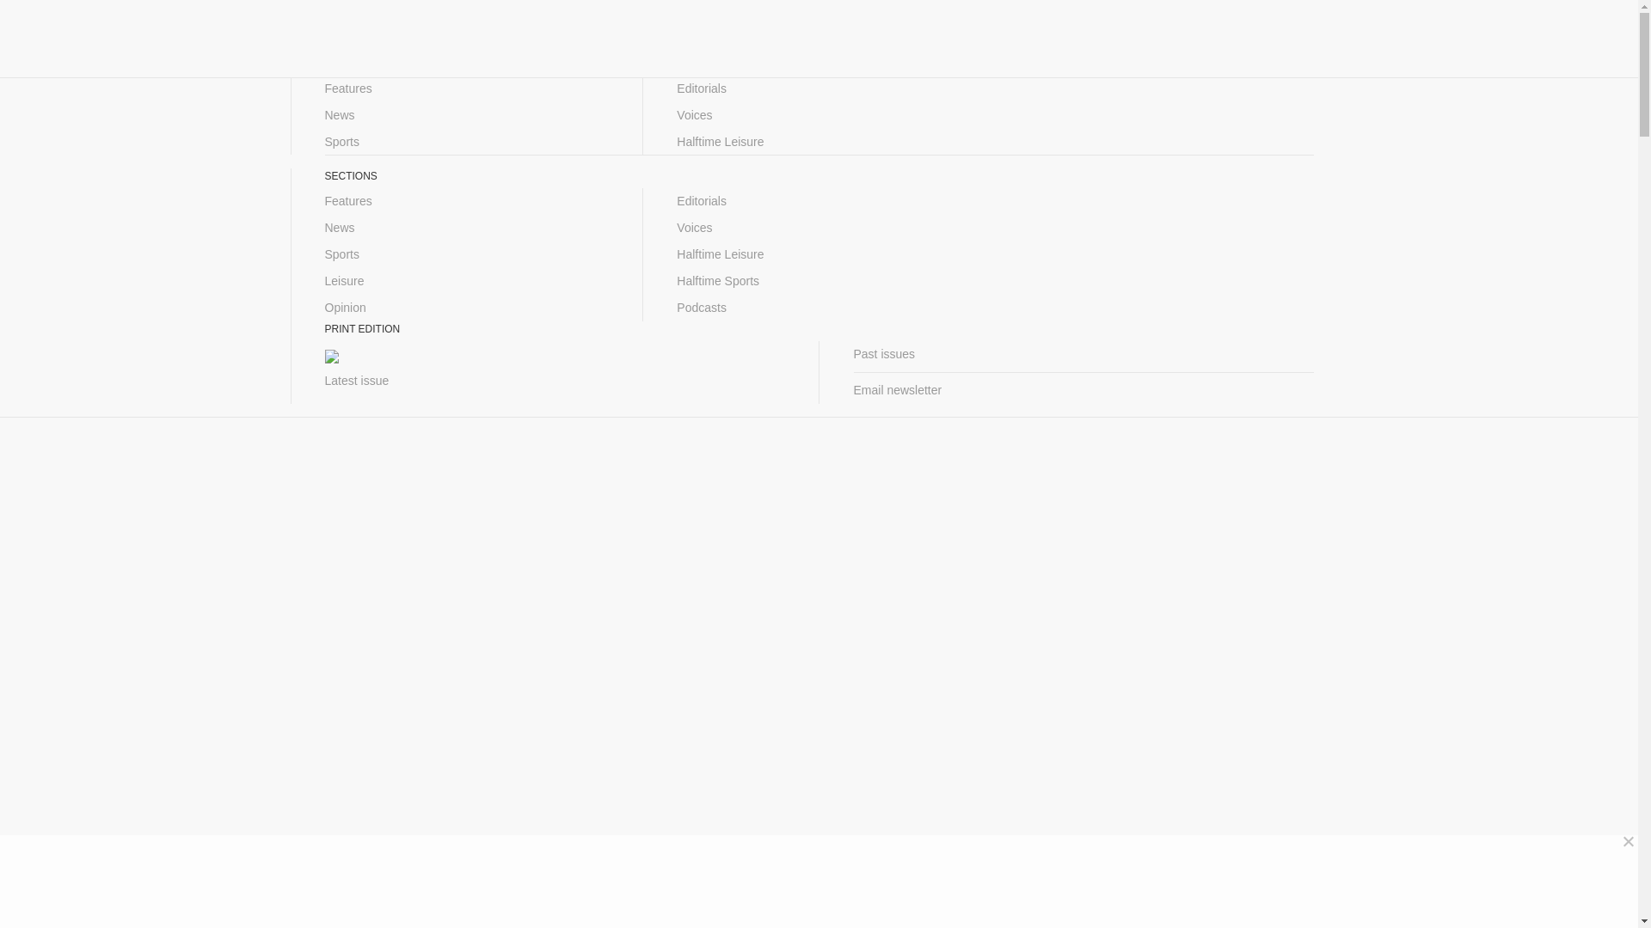 This screenshot has width=1651, height=928. What do you see at coordinates (467, 308) in the screenshot?
I see `Opinion` at bounding box center [467, 308].